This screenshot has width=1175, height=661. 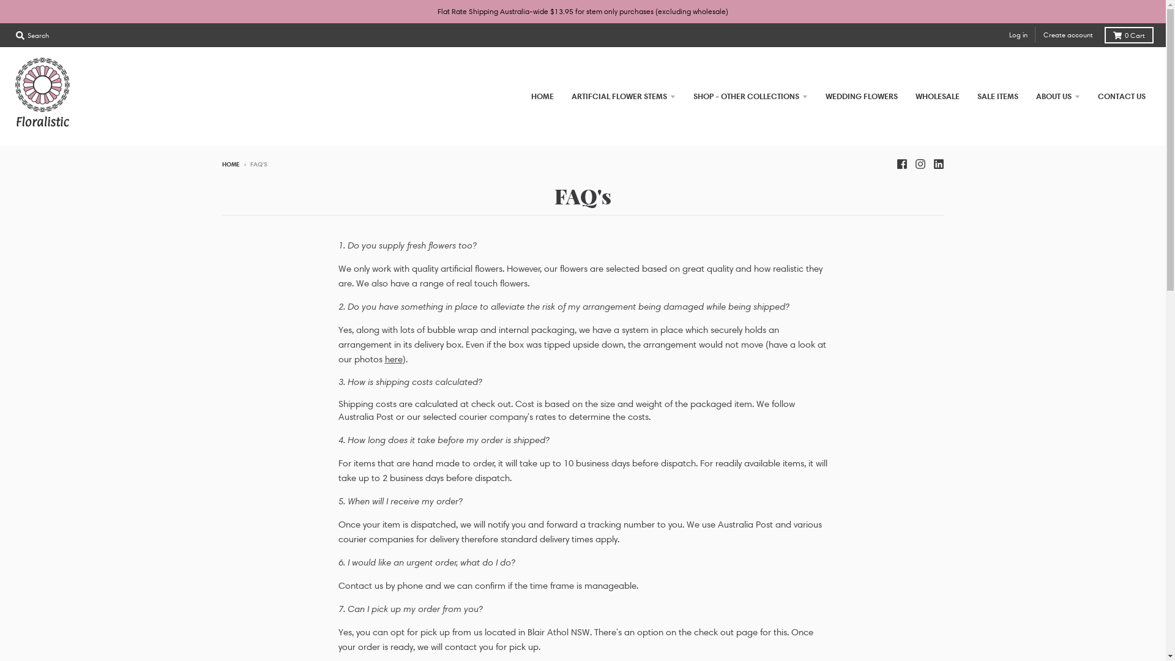 I want to click on ABOUT US, so click(x=1058, y=97).